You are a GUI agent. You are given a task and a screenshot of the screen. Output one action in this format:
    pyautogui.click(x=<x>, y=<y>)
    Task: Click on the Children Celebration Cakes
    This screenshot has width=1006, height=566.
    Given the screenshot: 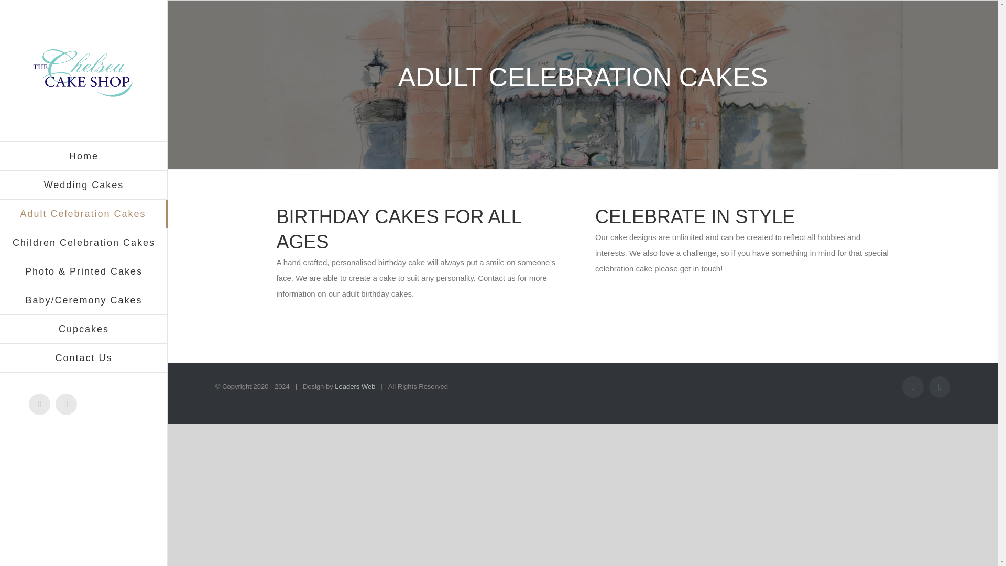 What is the action you would take?
    pyautogui.click(x=84, y=243)
    